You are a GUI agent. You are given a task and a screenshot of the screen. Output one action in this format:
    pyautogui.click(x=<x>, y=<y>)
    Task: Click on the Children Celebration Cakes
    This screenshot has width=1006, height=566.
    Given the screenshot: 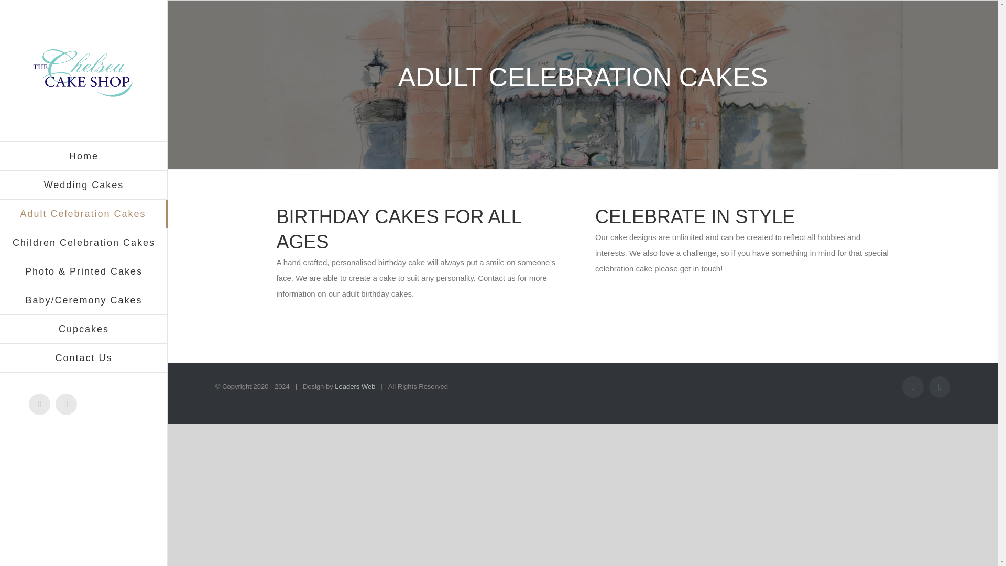 What is the action you would take?
    pyautogui.click(x=84, y=243)
    